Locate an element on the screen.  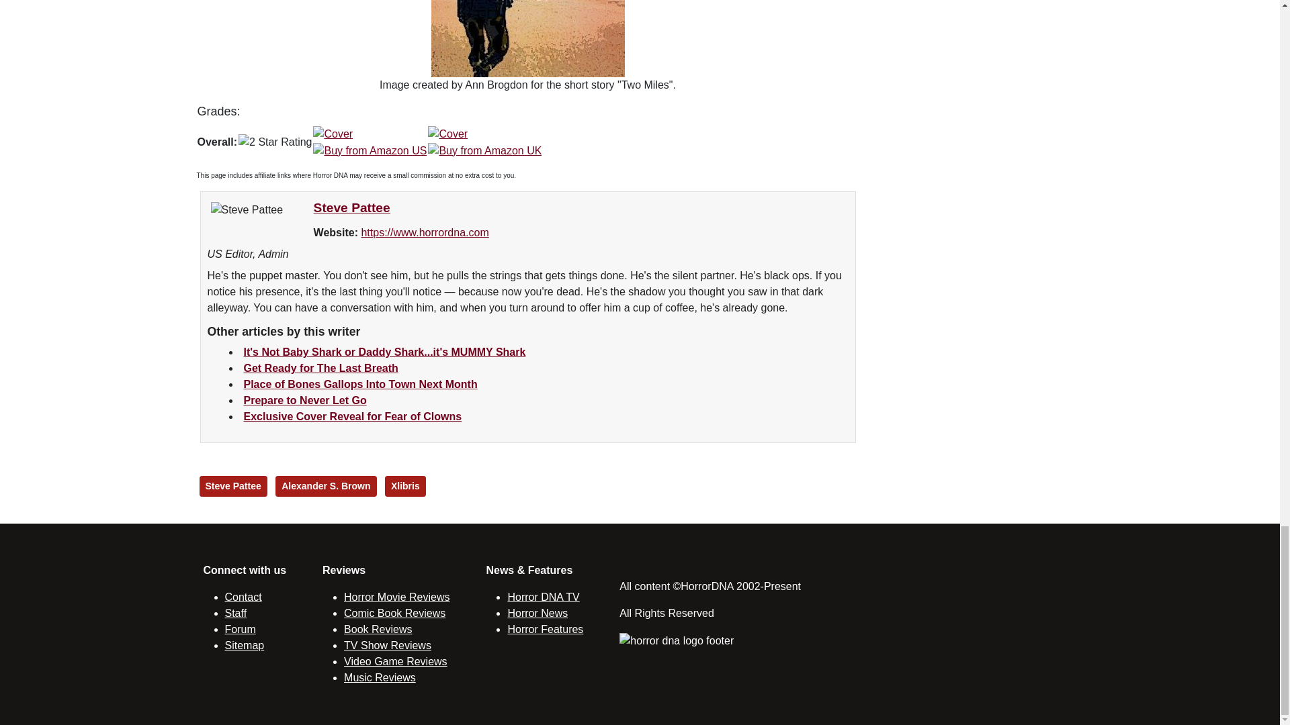
Prepare to Never Let Go is located at coordinates (305, 400).